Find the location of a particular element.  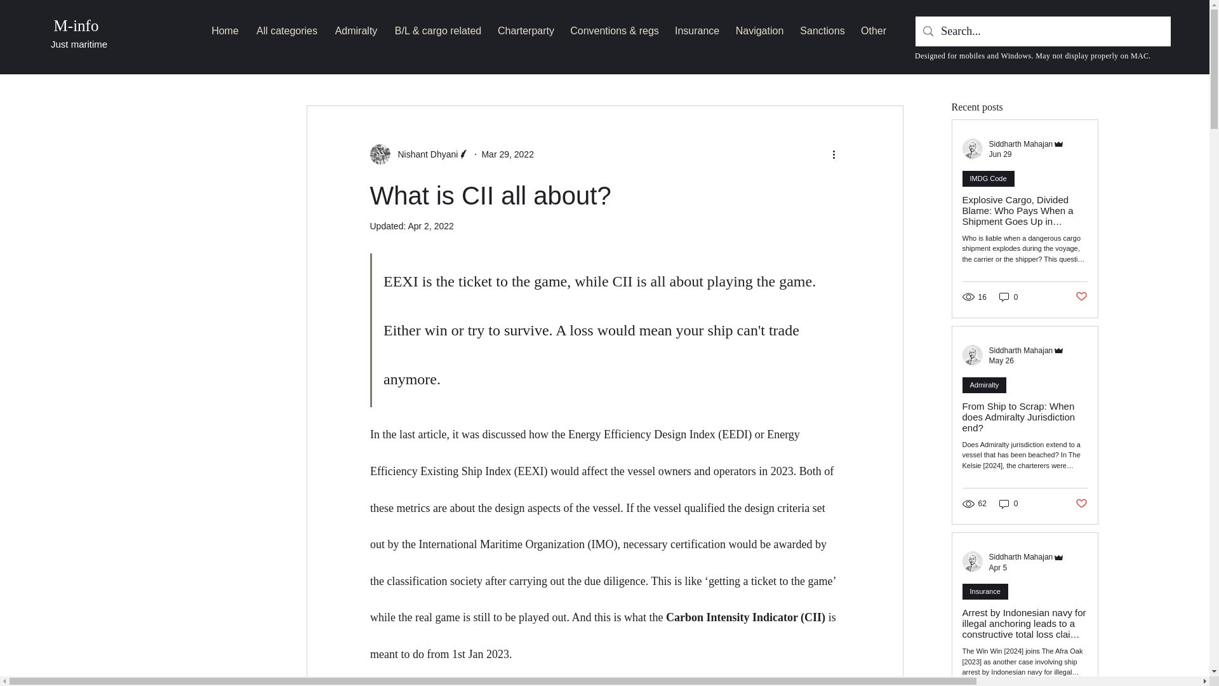

M-info is located at coordinates (76, 25).